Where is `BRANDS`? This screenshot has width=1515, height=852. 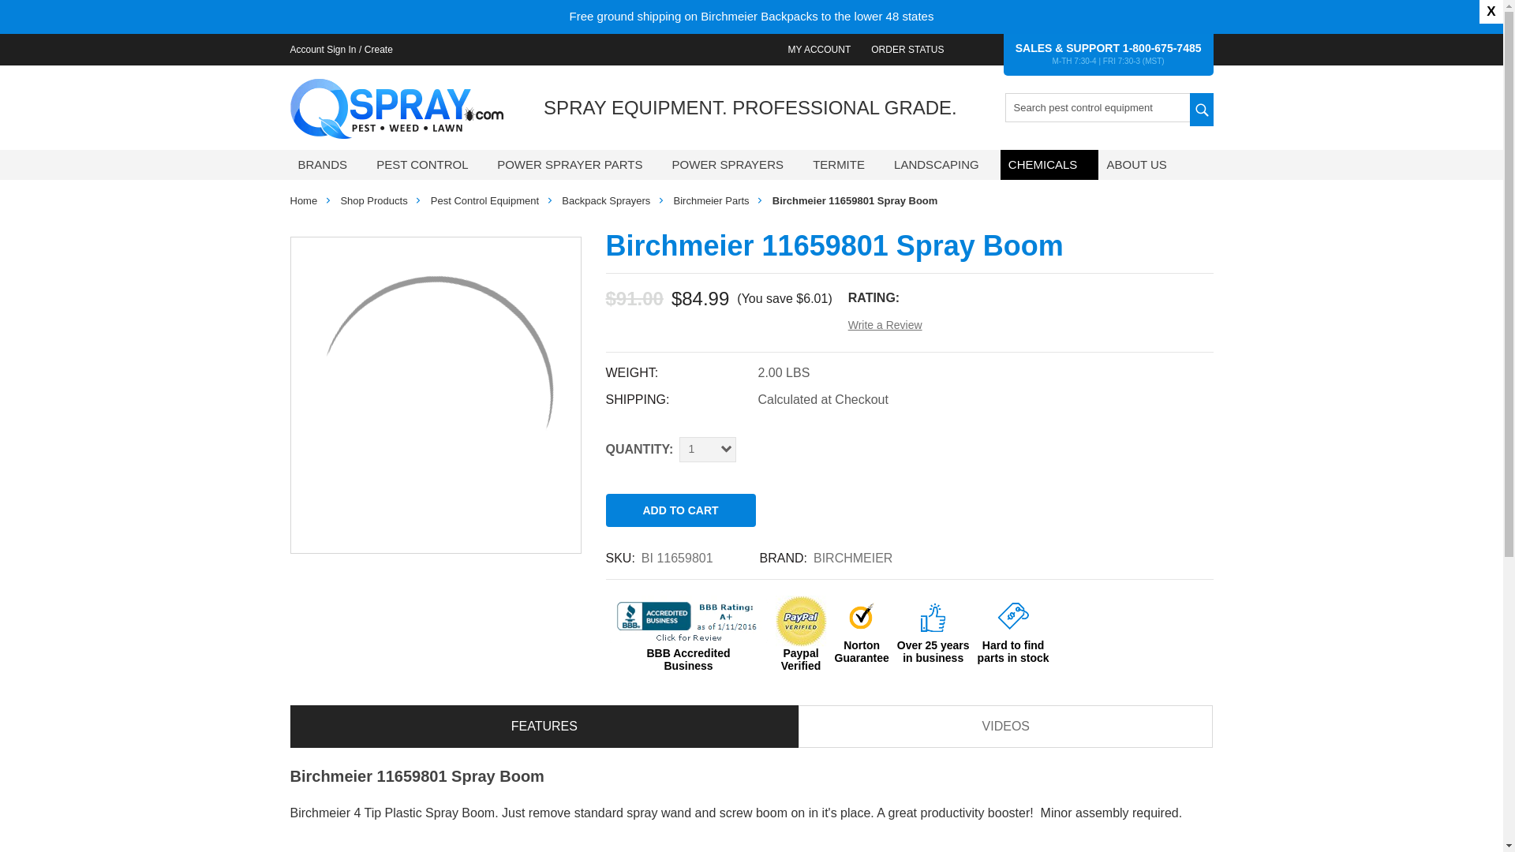
BRANDS is located at coordinates (330, 164).